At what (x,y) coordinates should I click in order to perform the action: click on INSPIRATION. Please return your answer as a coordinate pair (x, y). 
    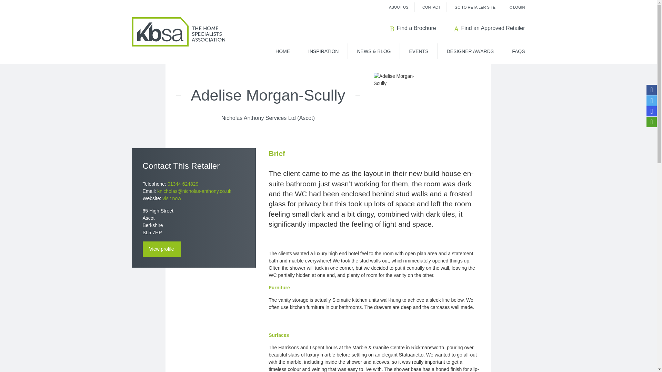
    Looking at the image, I should click on (323, 51).